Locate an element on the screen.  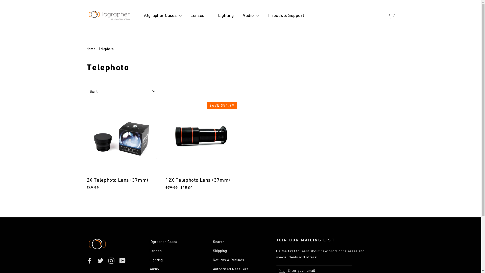
Search is located at coordinates (240, 242).